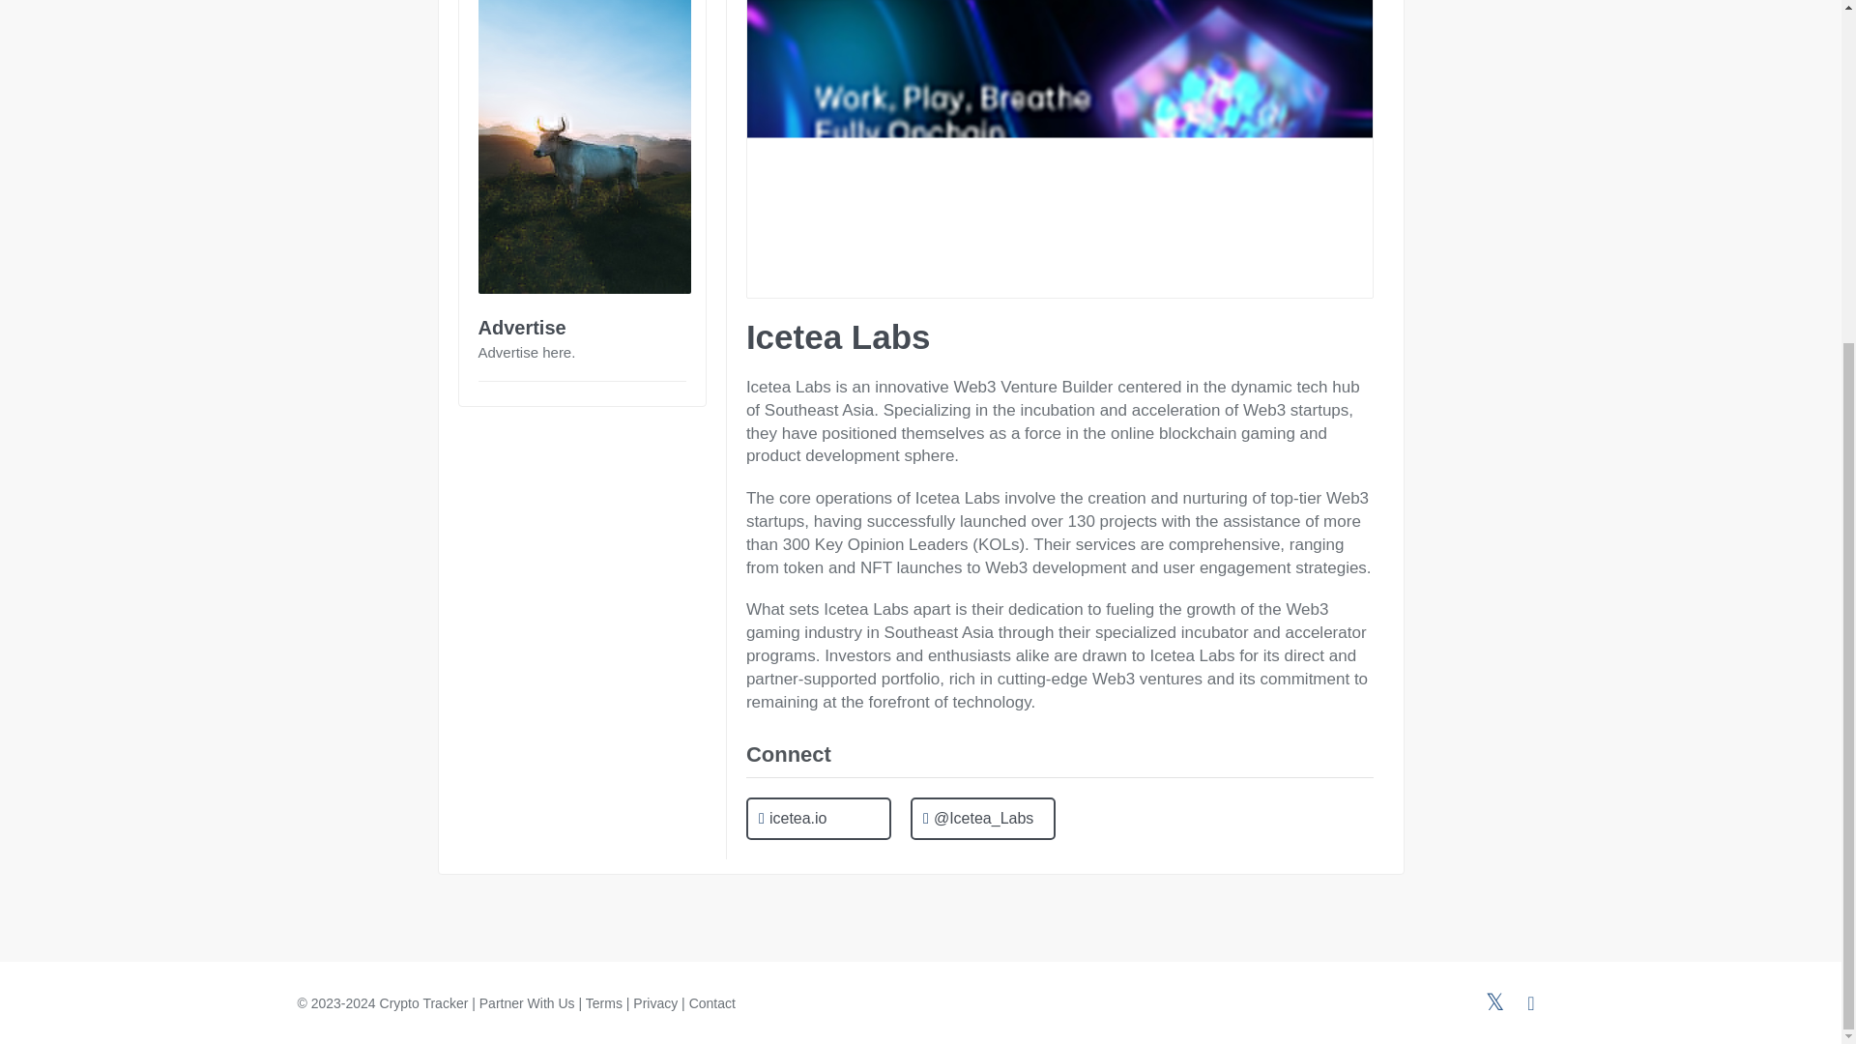  What do you see at coordinates (521, 327) in the screenshot?
I see `Advertise` at bounding box center [521, 327].